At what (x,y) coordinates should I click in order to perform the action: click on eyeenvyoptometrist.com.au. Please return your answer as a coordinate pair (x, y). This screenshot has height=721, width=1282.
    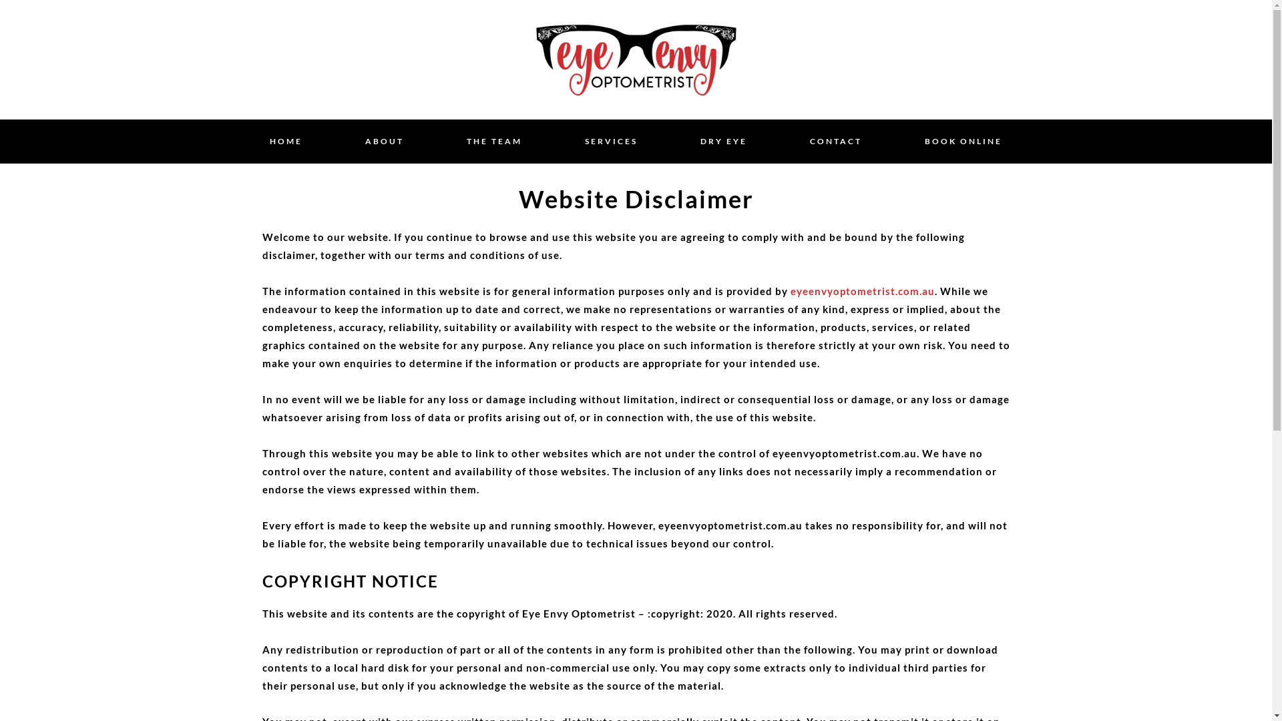
    Looking at the image, I should click on (863, 291).